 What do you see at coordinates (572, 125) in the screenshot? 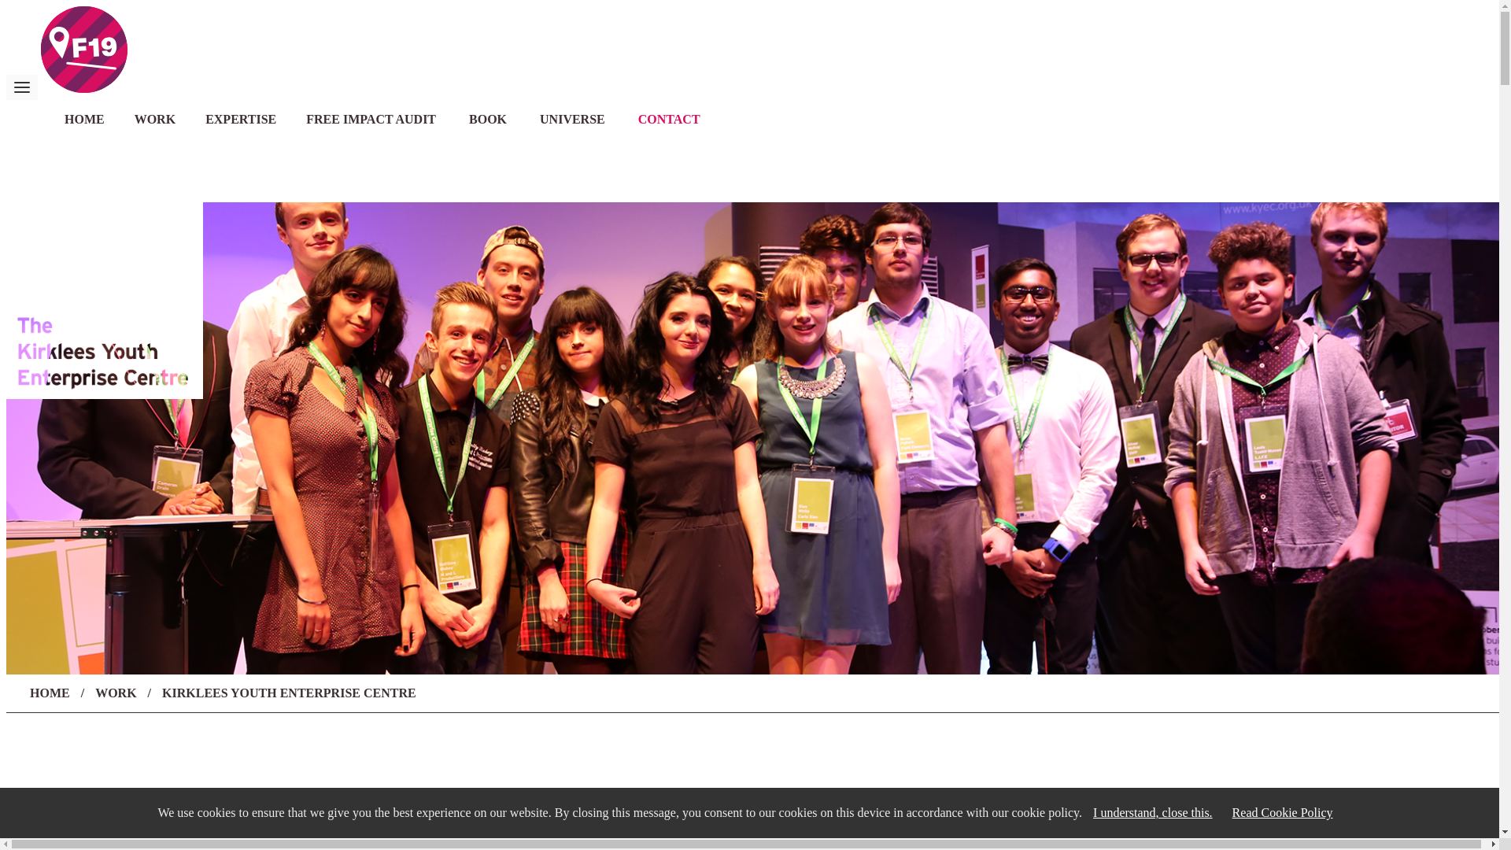
I see `UNIVERSE` at bounding box center [572, 125].